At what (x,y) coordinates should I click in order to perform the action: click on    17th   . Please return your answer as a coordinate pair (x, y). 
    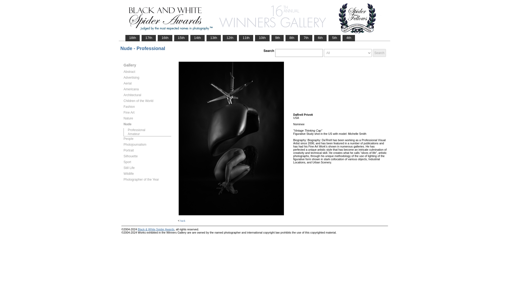
    Looking at the image, I should click on (149, 38).